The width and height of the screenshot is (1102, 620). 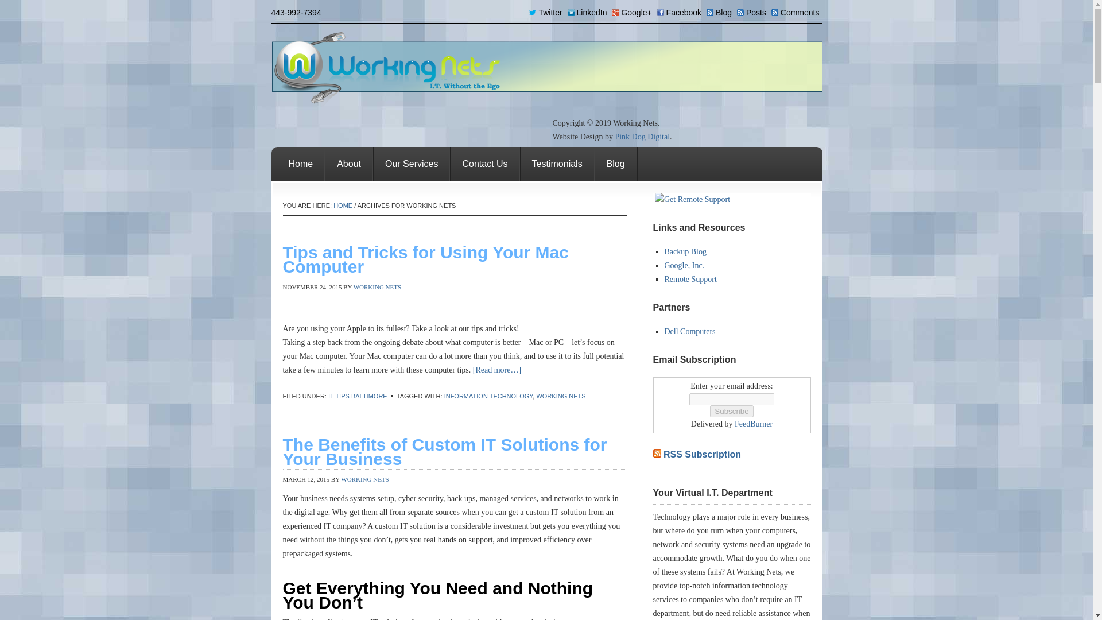 I want to click on Twitter, so click(x=546, y=13).